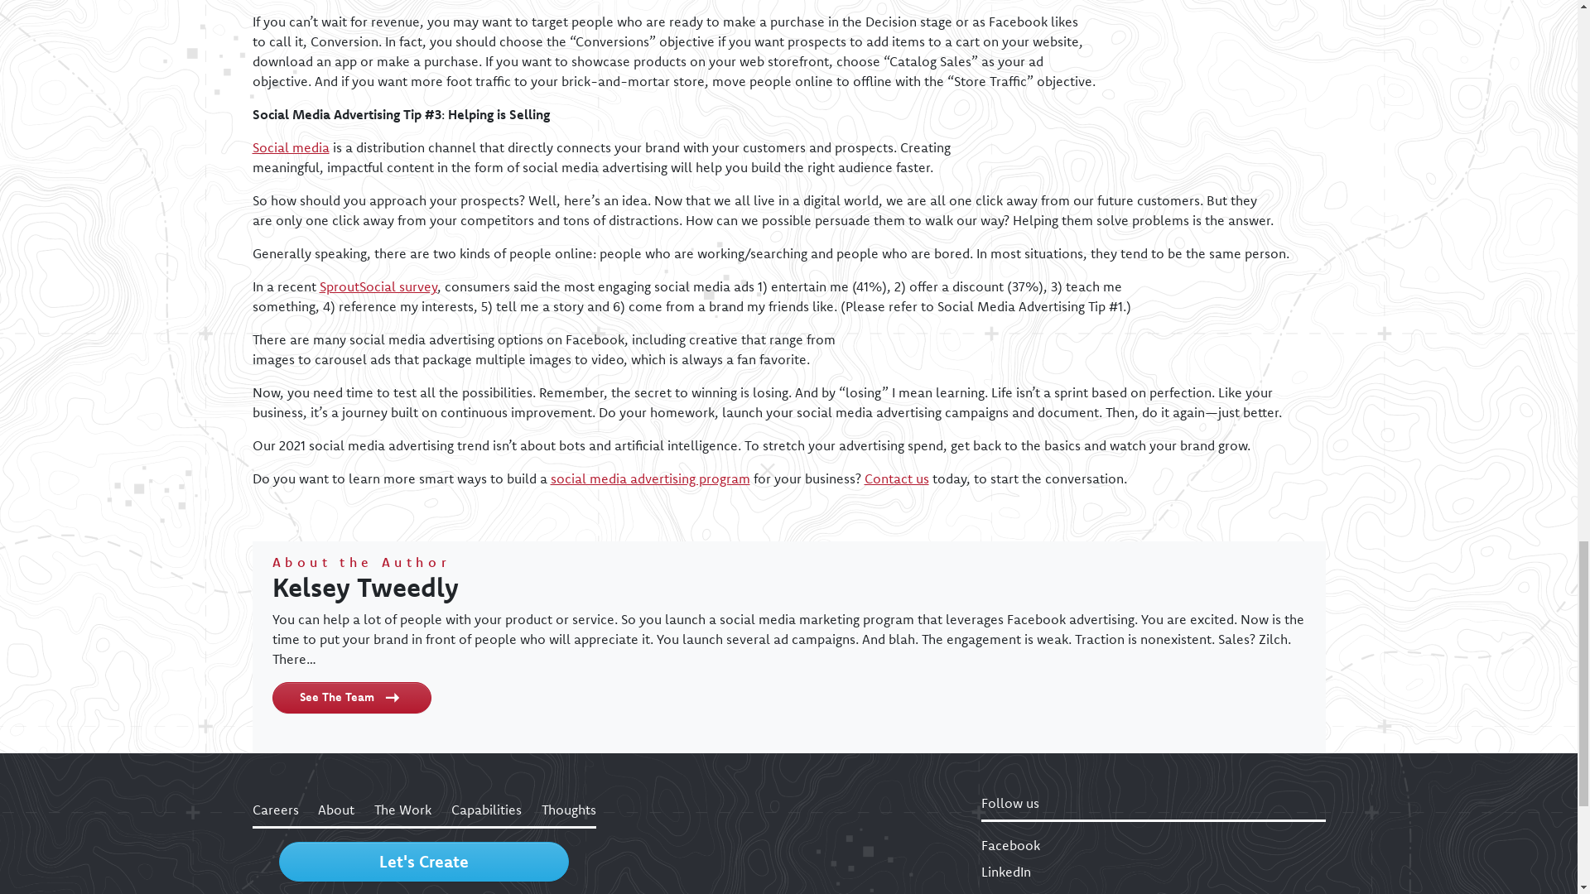 This screenshot has height=894, width=1590. What do you see at coordinates (1153, 871) in the screenshot?
I see `LinkedIn` at bounding box center [1153, 871].